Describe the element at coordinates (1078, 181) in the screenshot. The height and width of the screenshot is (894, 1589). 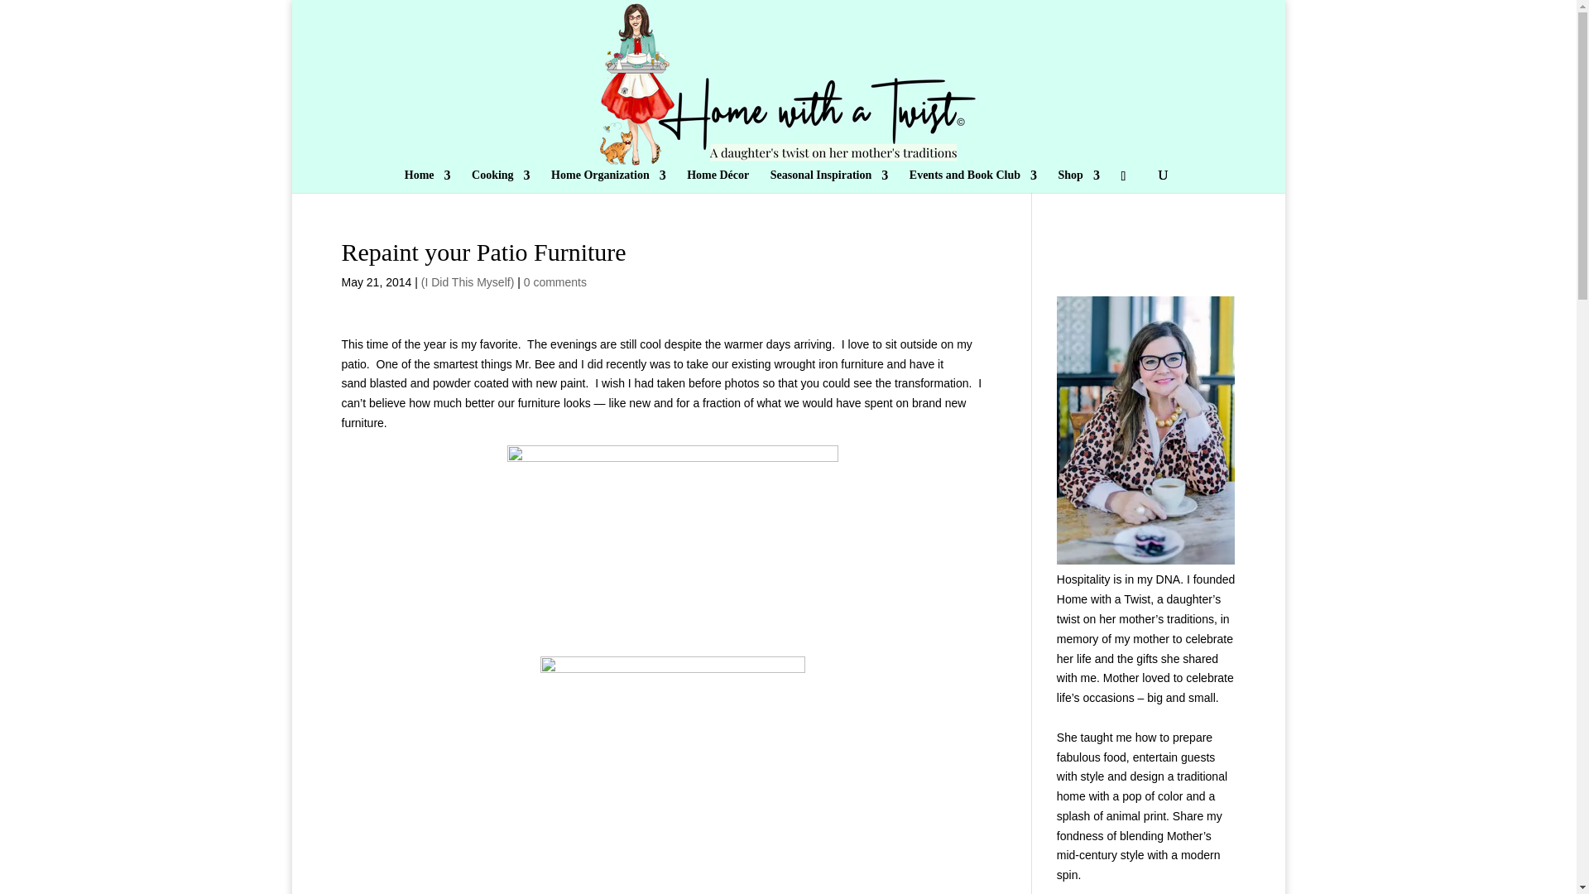
I see `Shop` at that location.